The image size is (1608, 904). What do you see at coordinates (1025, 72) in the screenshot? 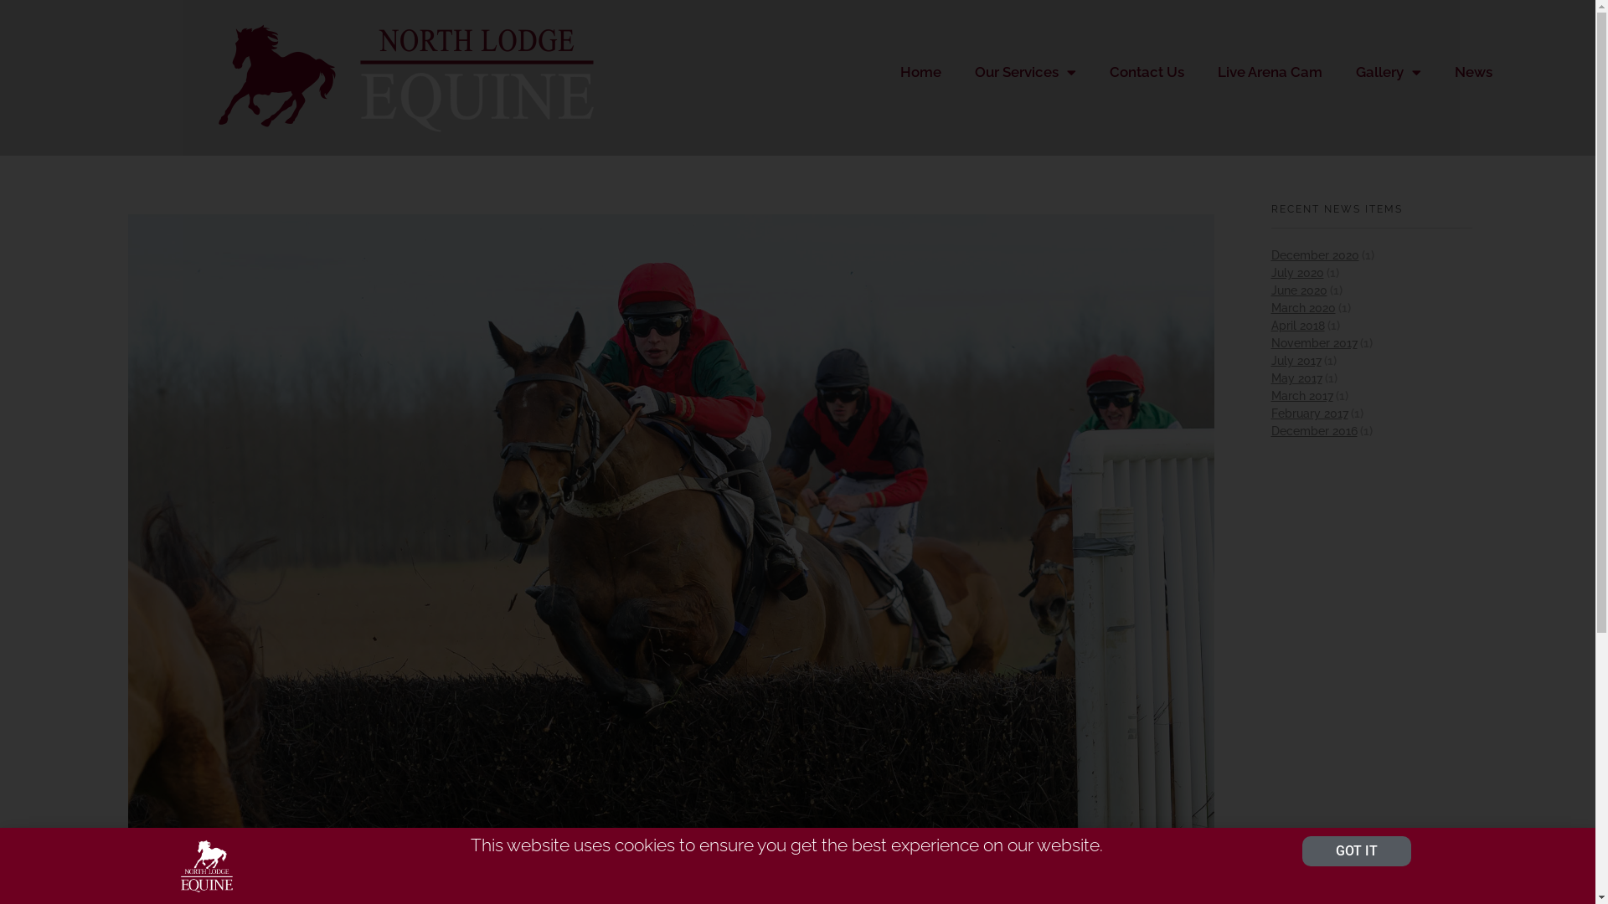
I see `Our Services` at bounding box center [1025, 72].